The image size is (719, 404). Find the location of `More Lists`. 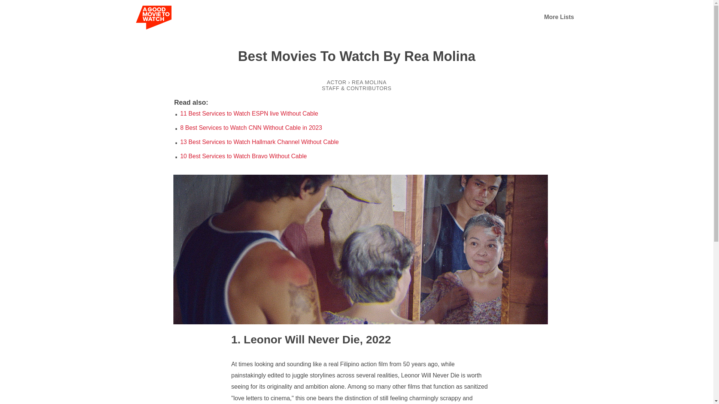

More Lists is located at coordinates (559, 17).